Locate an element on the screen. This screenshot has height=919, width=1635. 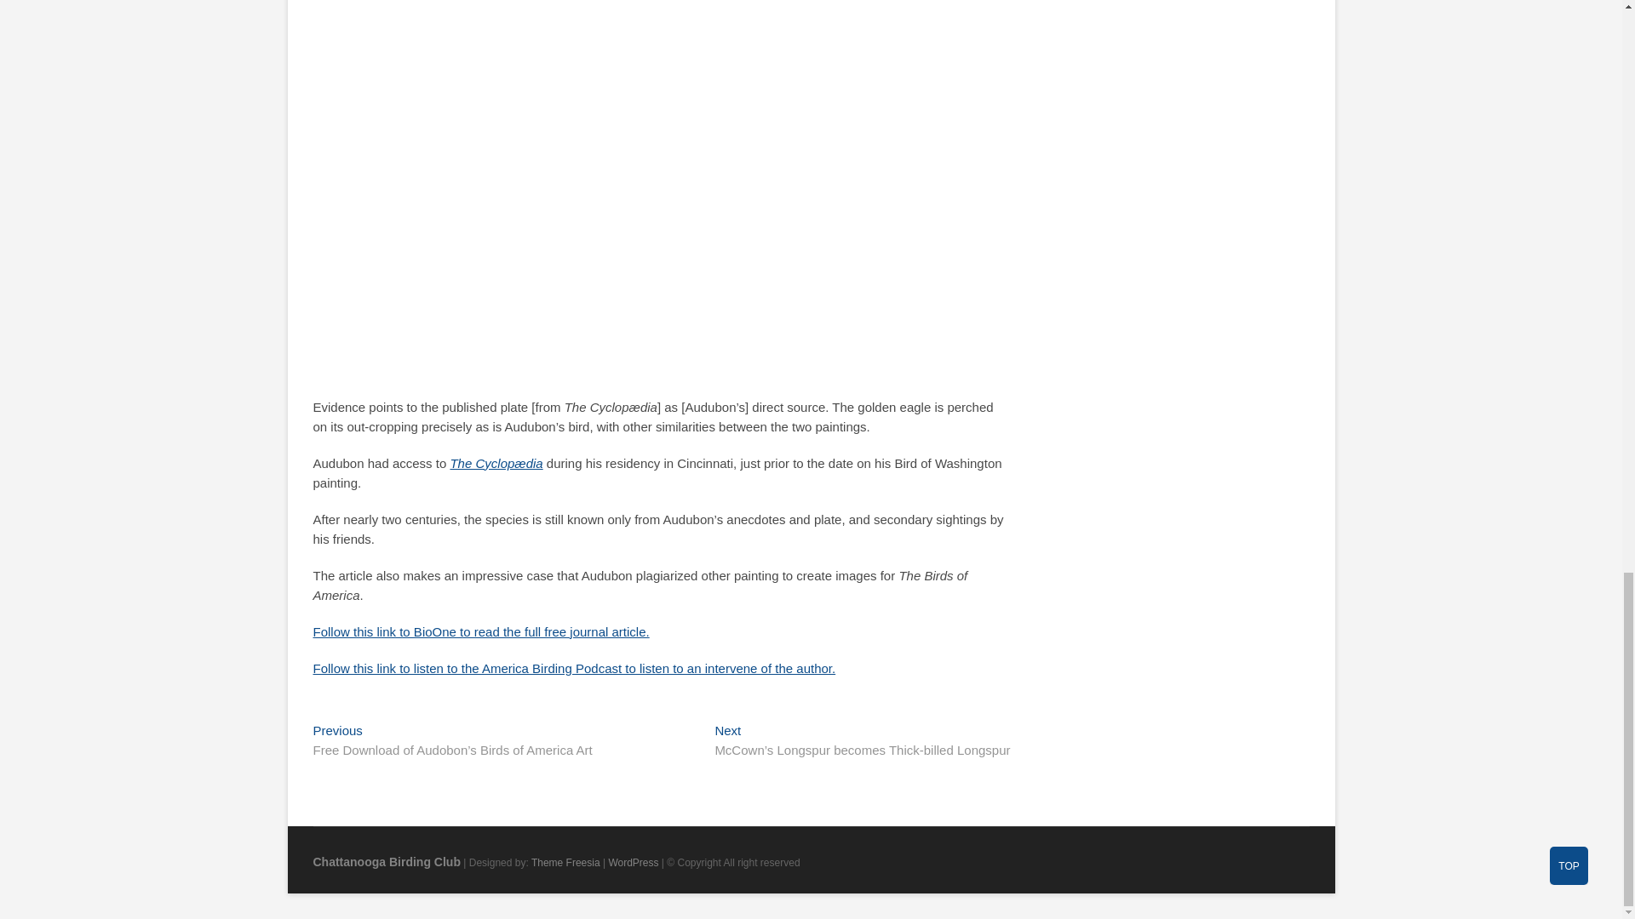
Chattanooga Birding Club is located at coordinates (387, 861).